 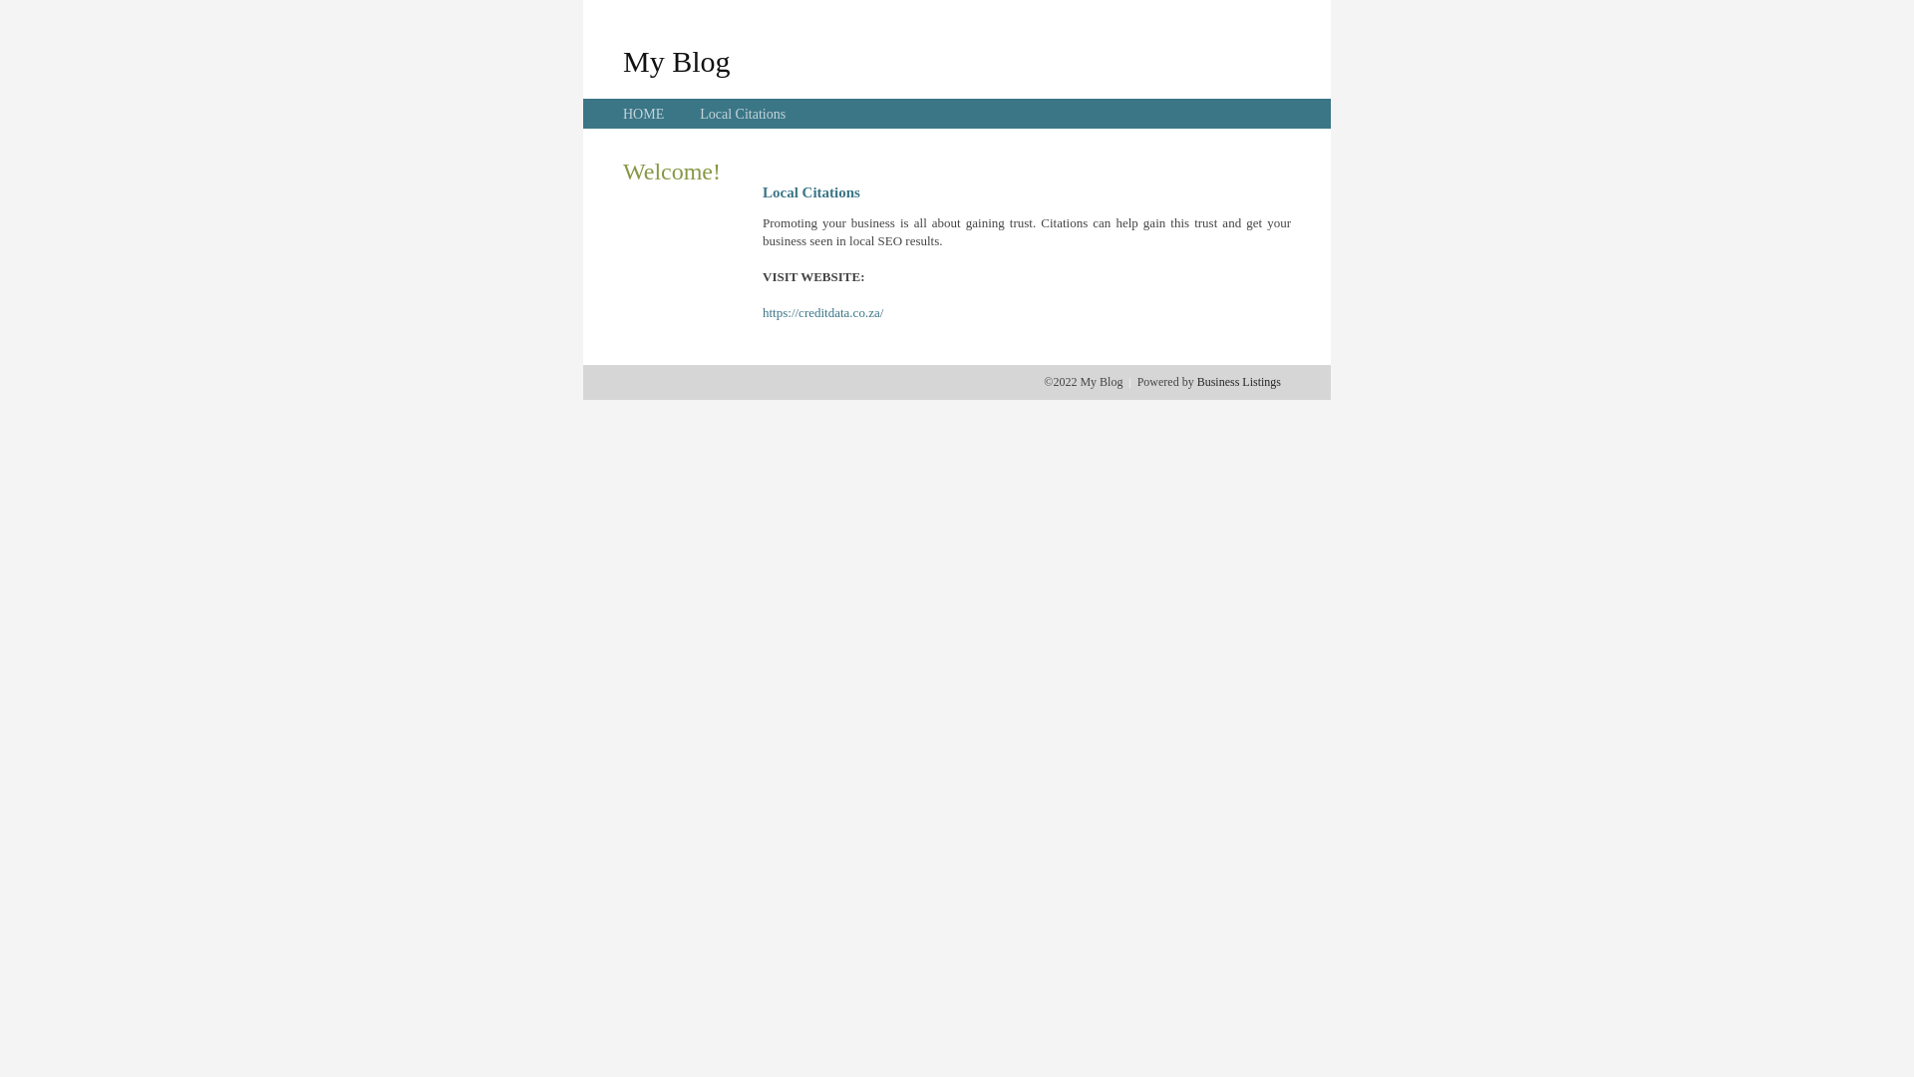 I want to click on HOME, so click(x=644, y=114).